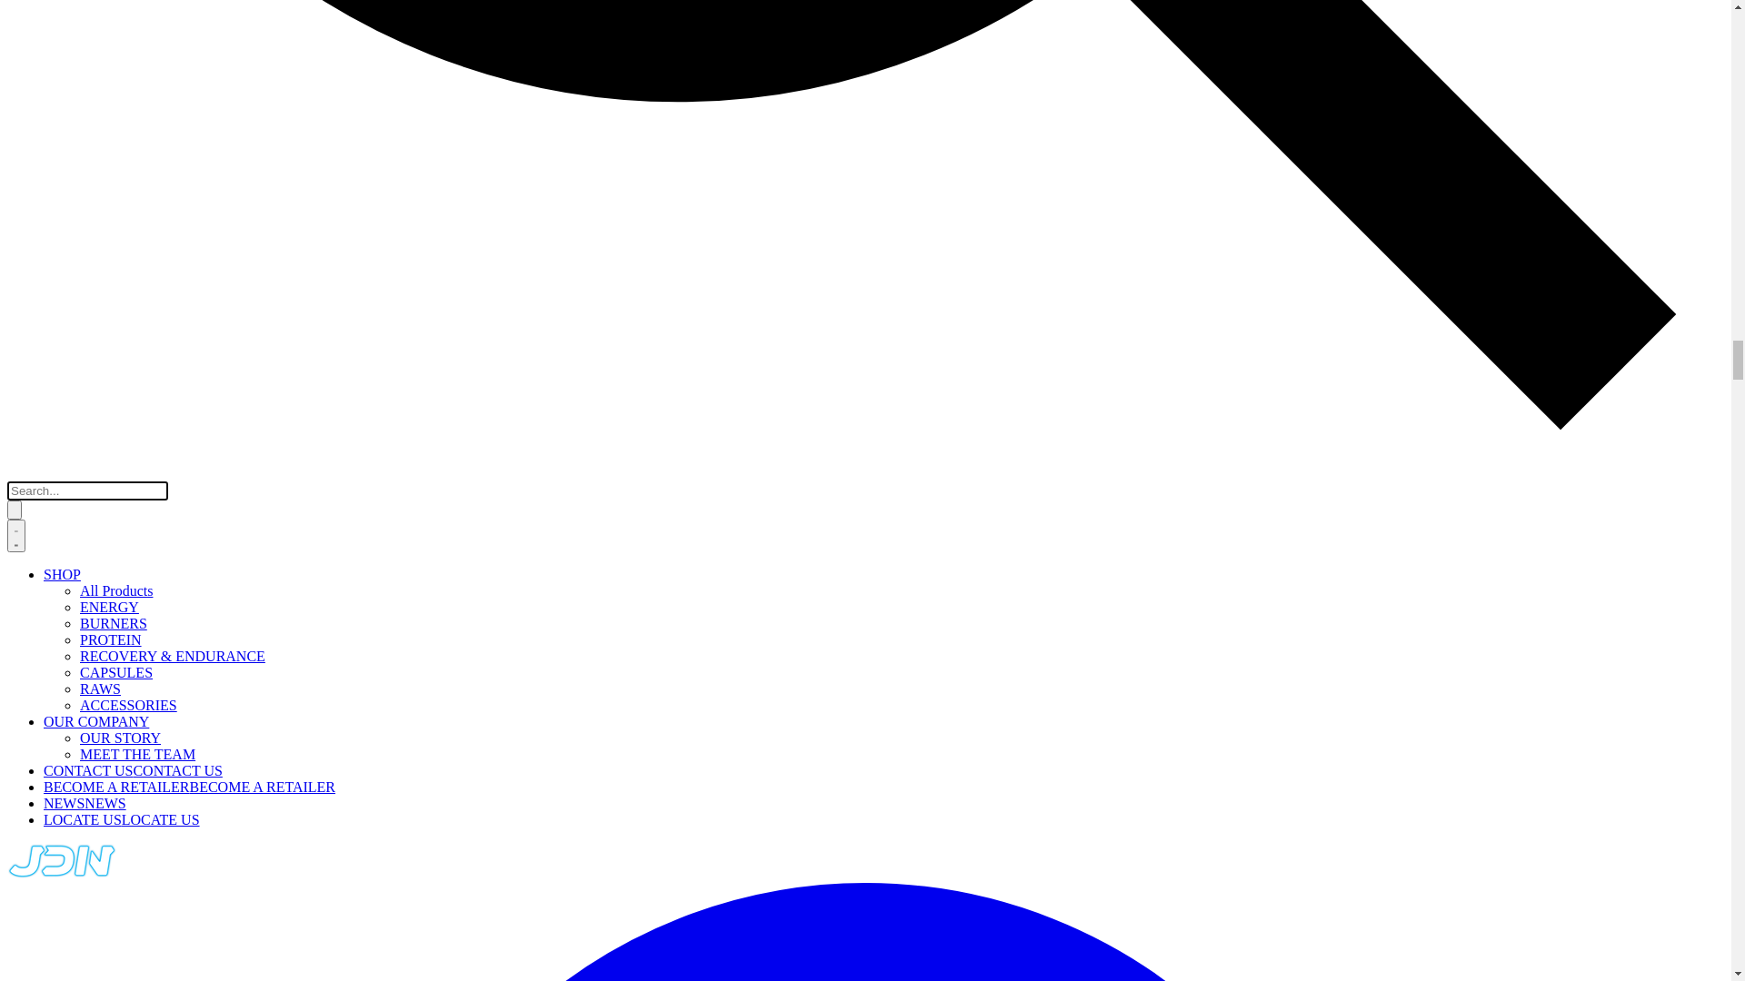 This screenshot has height=981, width=1745. Describe the element at coordinates (56, 183) in the screenshot. I see `ACCESSORIES` at that location.